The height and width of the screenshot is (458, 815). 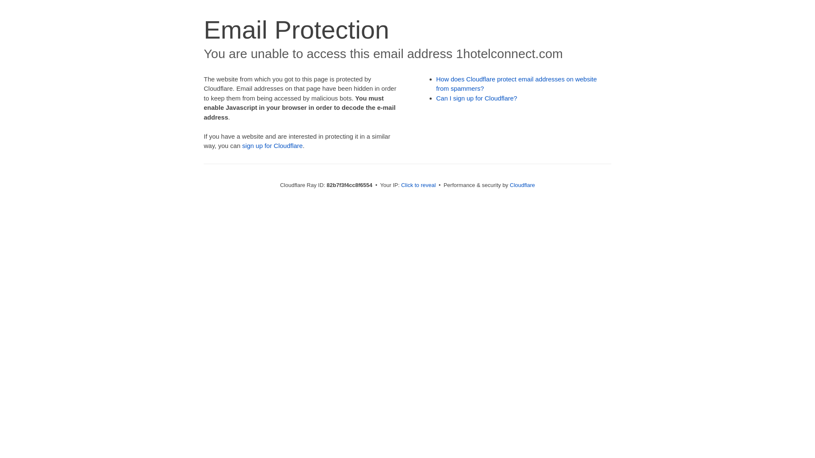 What do you see at coordinates (522, 185) in the screenshot?
I see `Cloudflare` at bounding box center [522, 185].